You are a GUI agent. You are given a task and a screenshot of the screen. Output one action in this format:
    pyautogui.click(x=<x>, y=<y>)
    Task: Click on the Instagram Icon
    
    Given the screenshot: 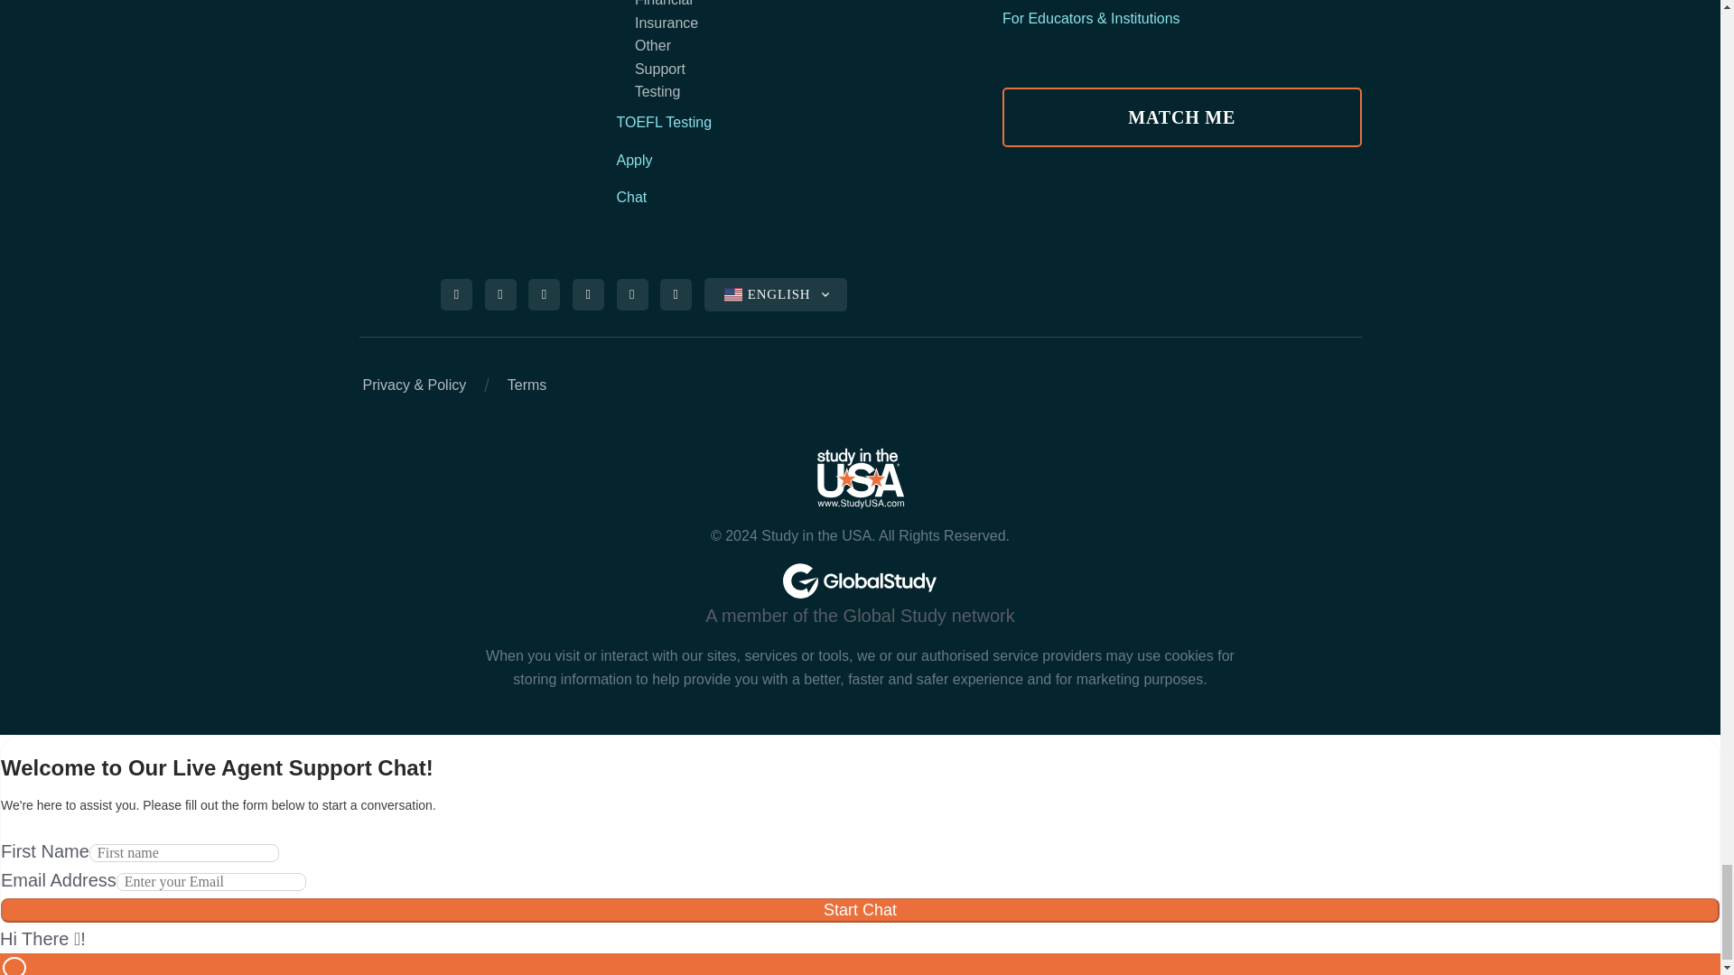 What is the action you would take?
    pyautogui.click(x=500, y=294)
    